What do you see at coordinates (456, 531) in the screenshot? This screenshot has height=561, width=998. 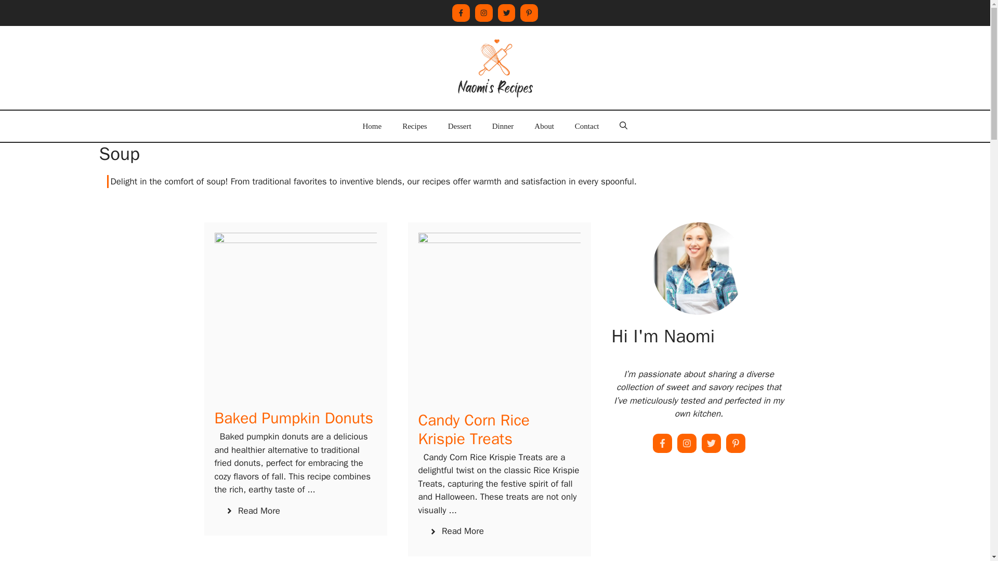 I see `Read More` at bounding box center [456, 531].